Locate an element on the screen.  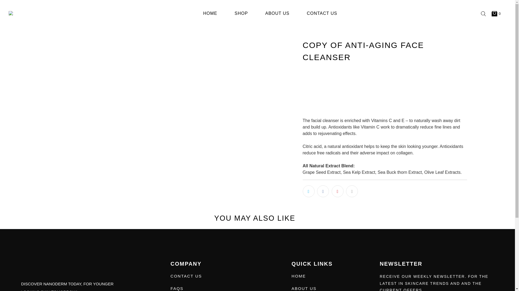
Share this on Twitter is located at coordinates (308, 191).